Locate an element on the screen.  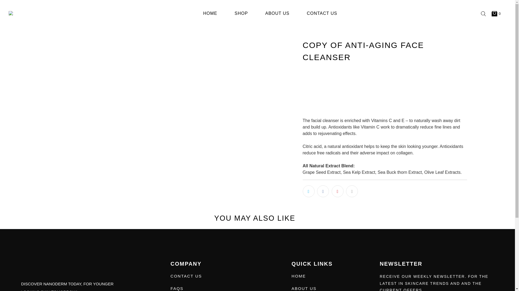
Share this on Twitter is located at coordinates (308, 191).